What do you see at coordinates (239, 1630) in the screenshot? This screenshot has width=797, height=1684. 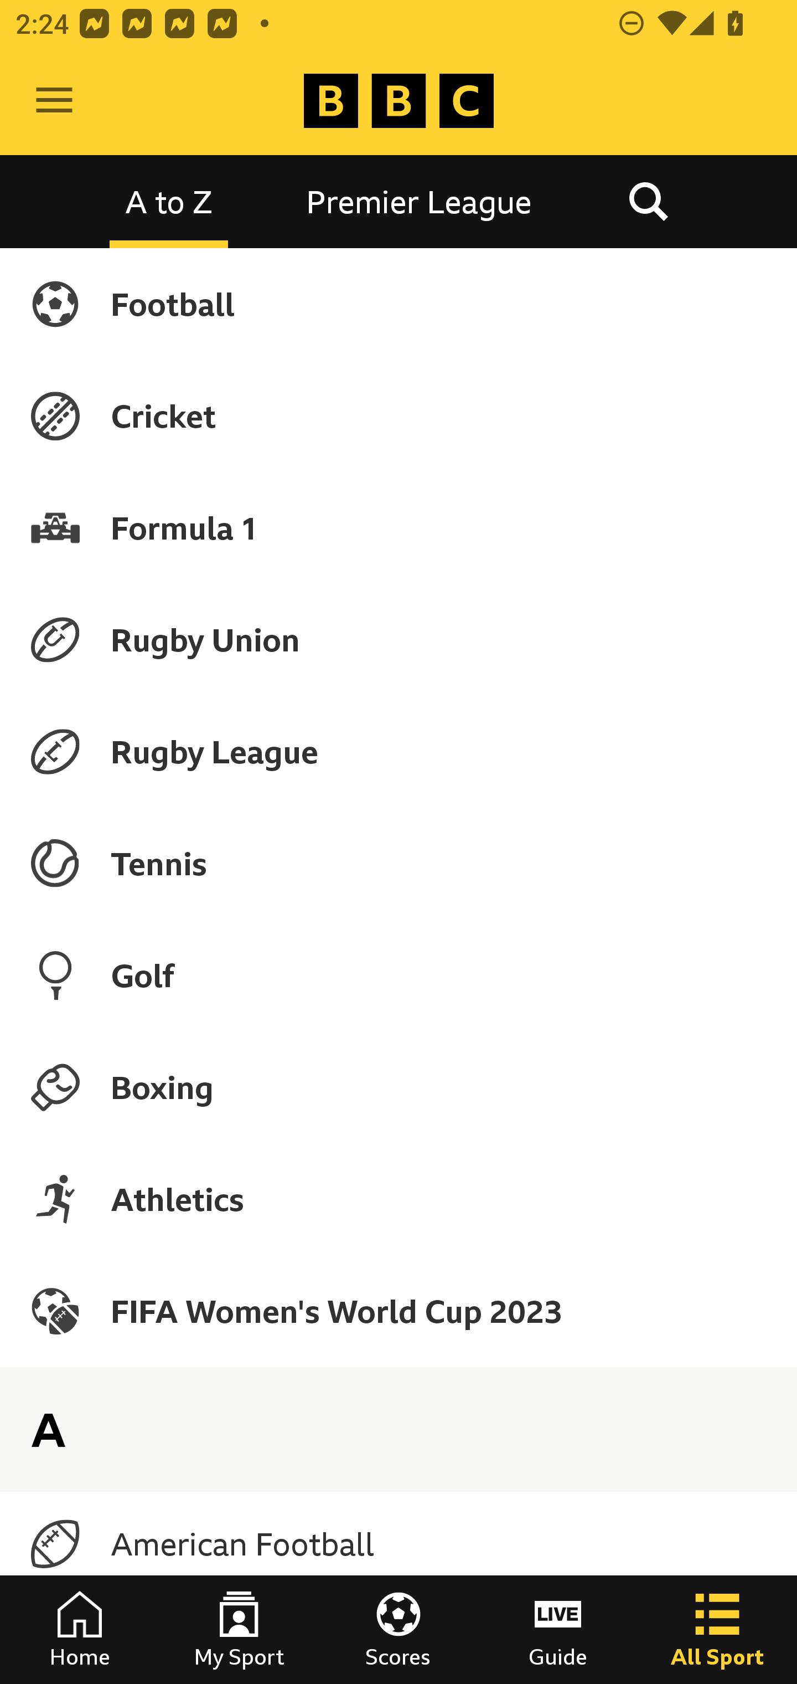 I see `My Sport` at bounding box center [239, 1630].